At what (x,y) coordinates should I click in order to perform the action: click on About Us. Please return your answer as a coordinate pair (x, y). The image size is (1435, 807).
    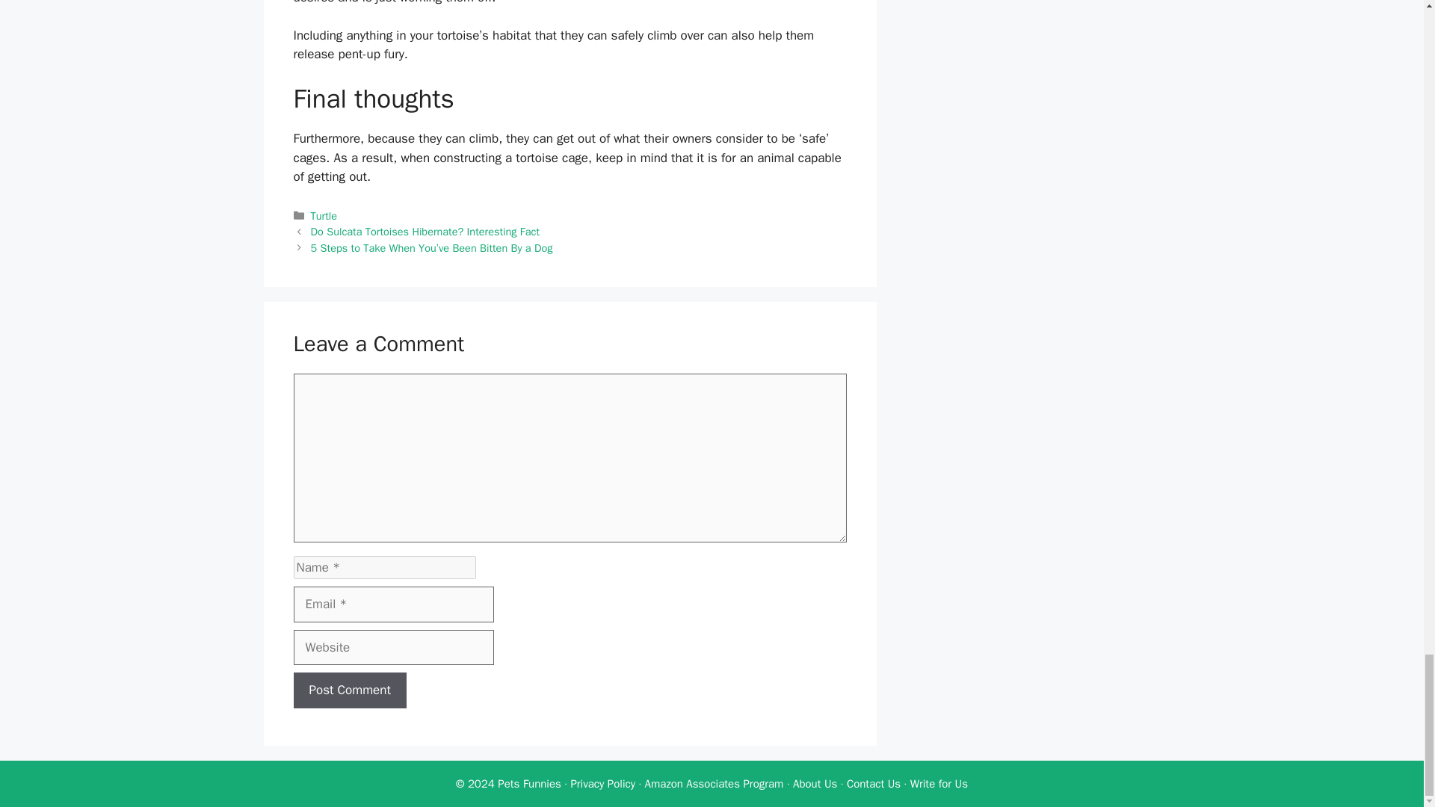
    Looking at the image, I should click on (815, 784).